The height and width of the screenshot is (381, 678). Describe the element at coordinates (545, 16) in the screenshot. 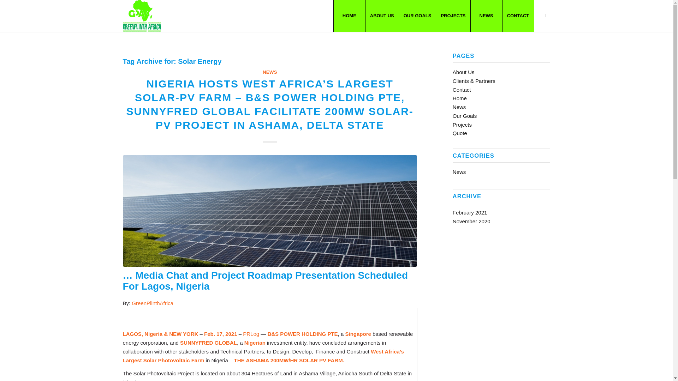

I see `Facebook` at that location.